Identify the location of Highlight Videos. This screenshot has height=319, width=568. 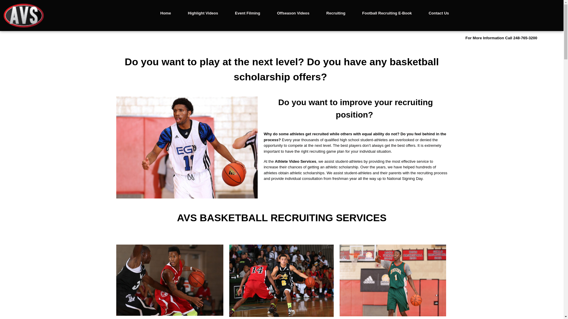
(203, 13).